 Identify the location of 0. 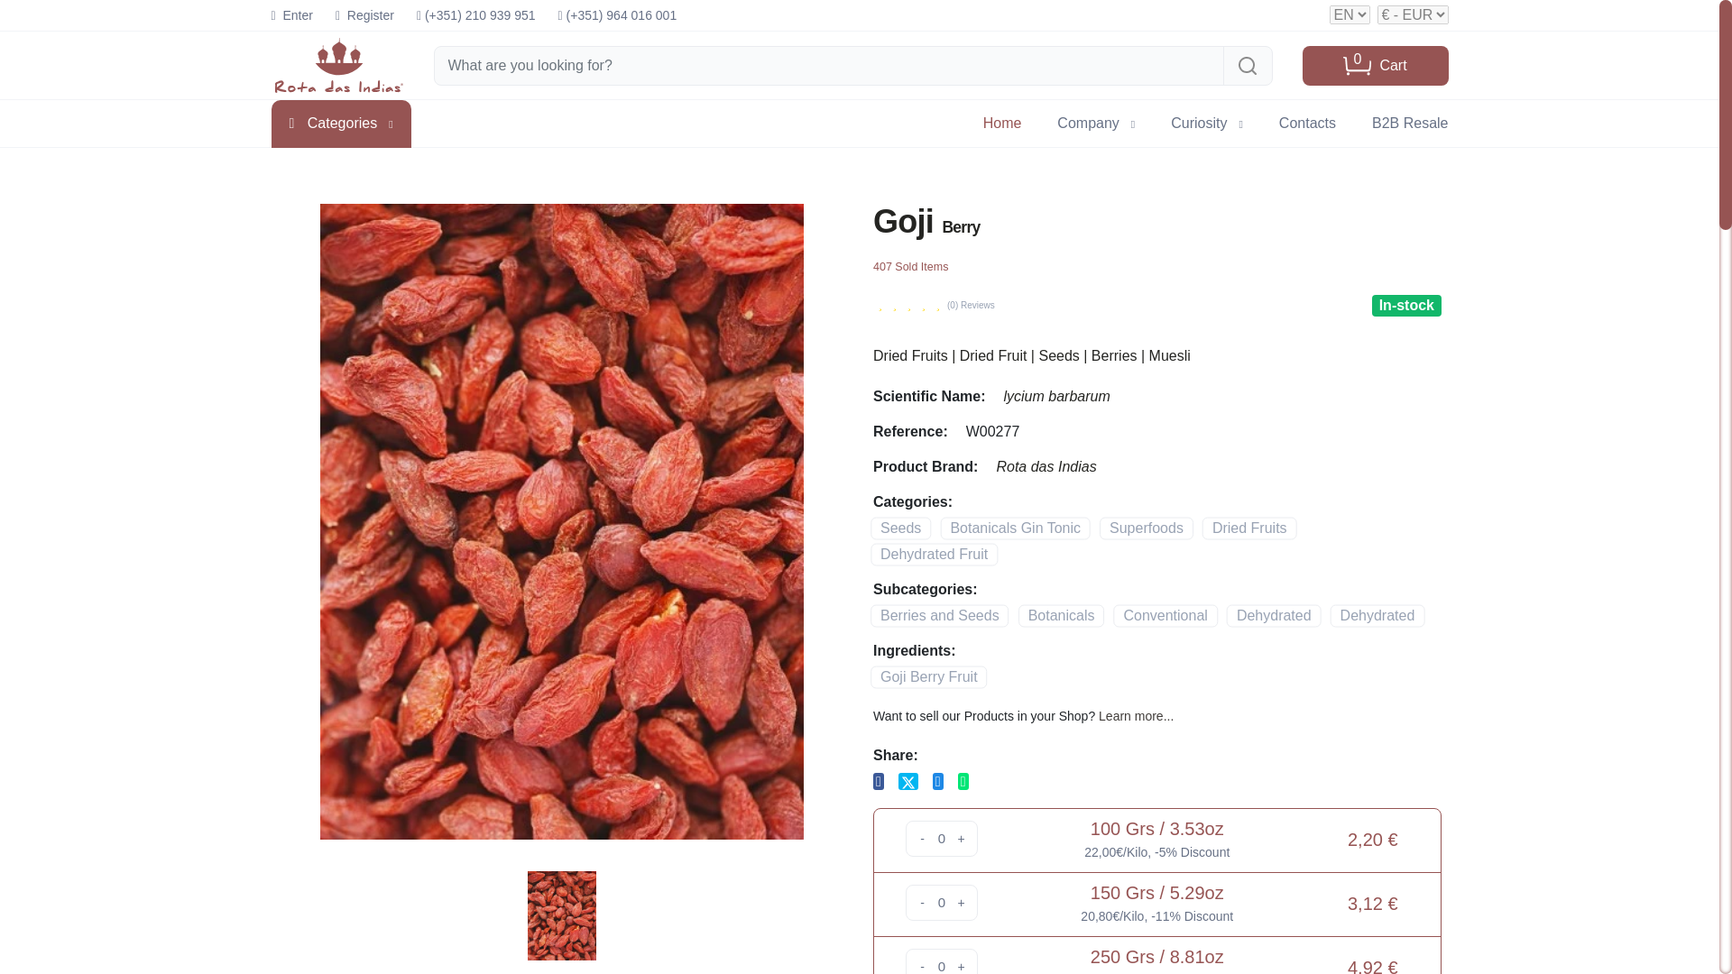
(941, 965).